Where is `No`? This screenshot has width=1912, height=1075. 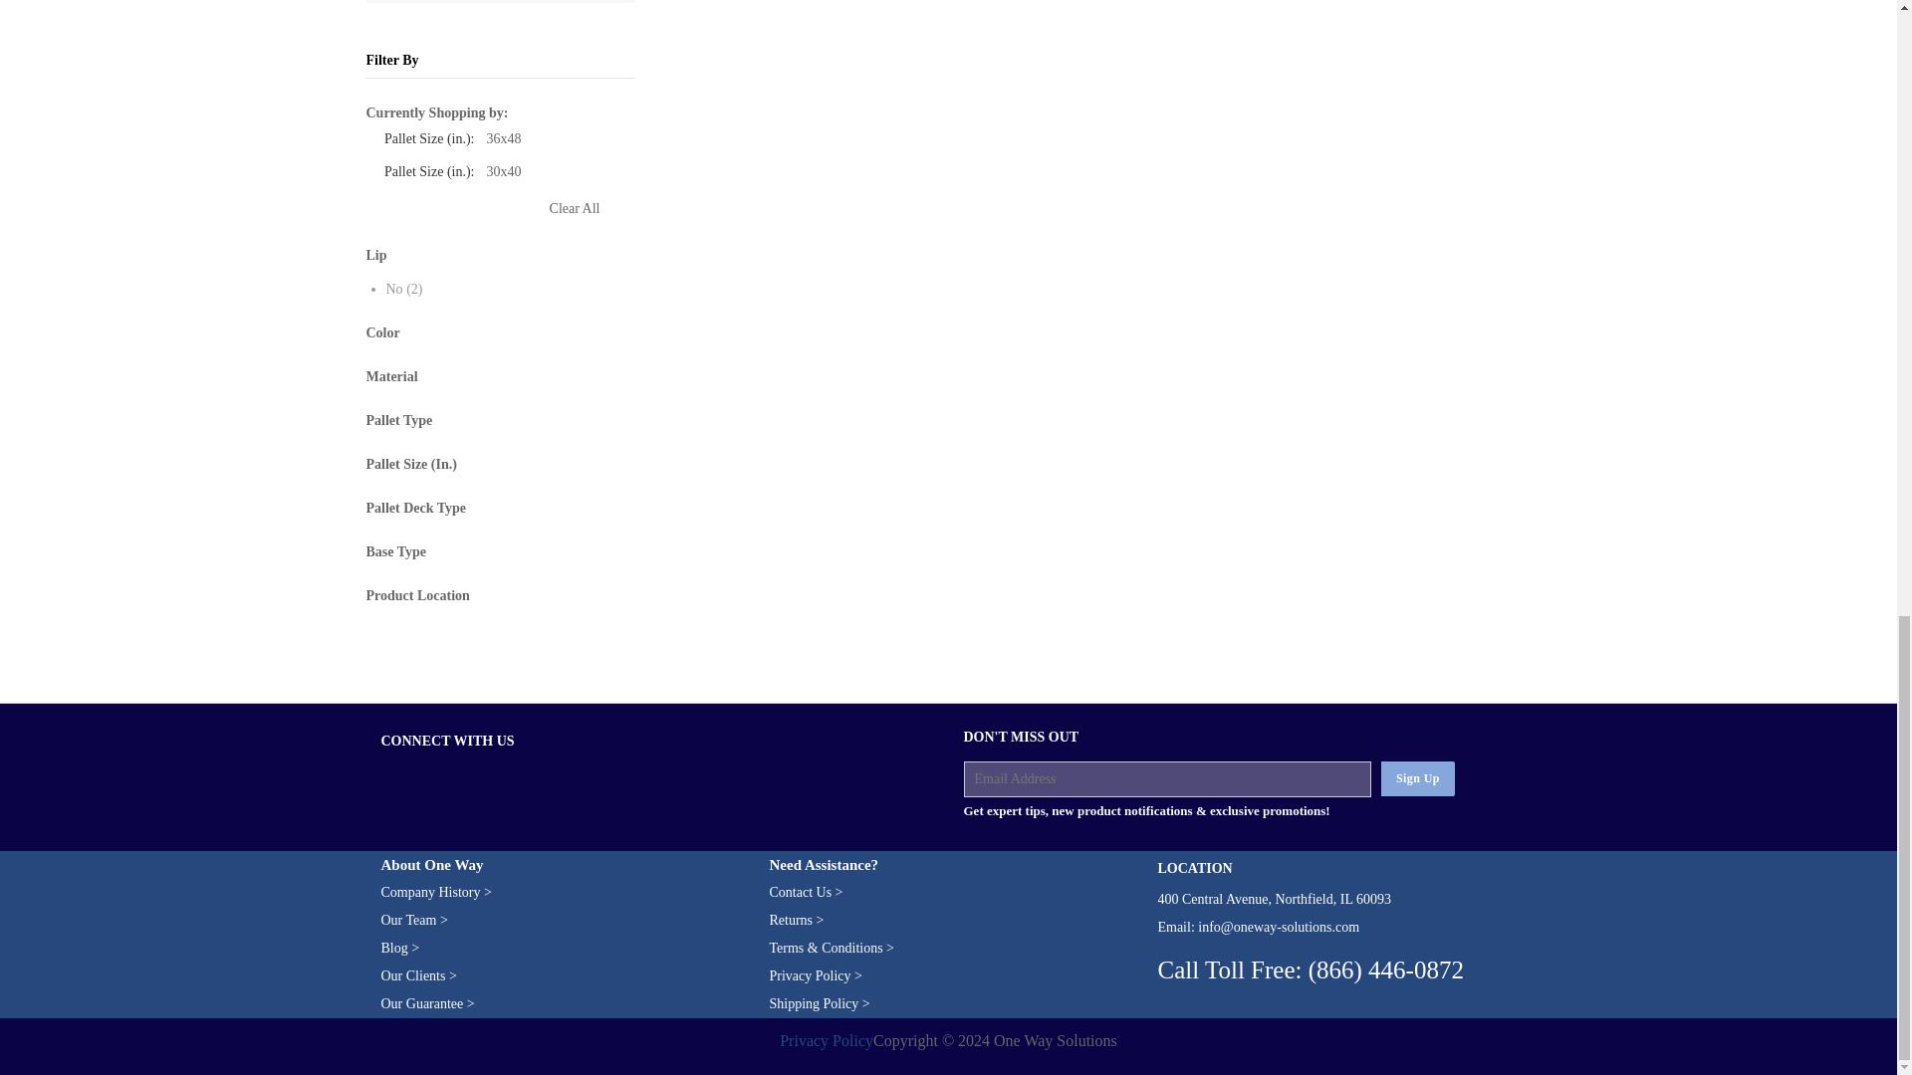 No is located at coordinates (394, 290).